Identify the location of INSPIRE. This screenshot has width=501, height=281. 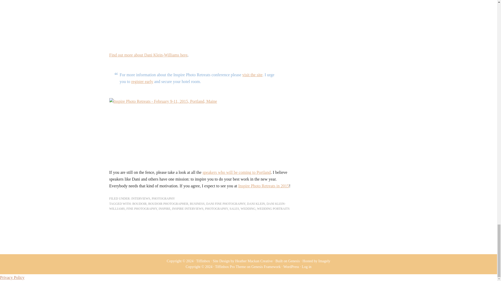
(164, 208).